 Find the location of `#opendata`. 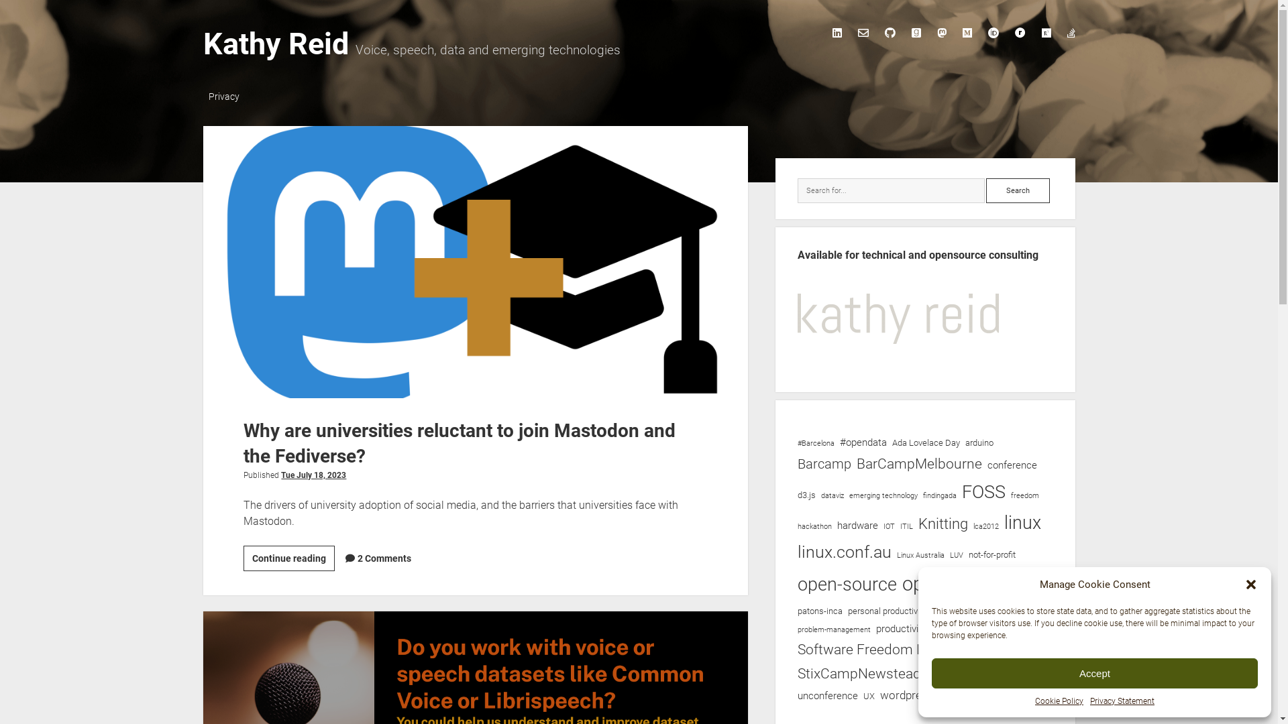

#opendata is located at coordinates (863, 442).